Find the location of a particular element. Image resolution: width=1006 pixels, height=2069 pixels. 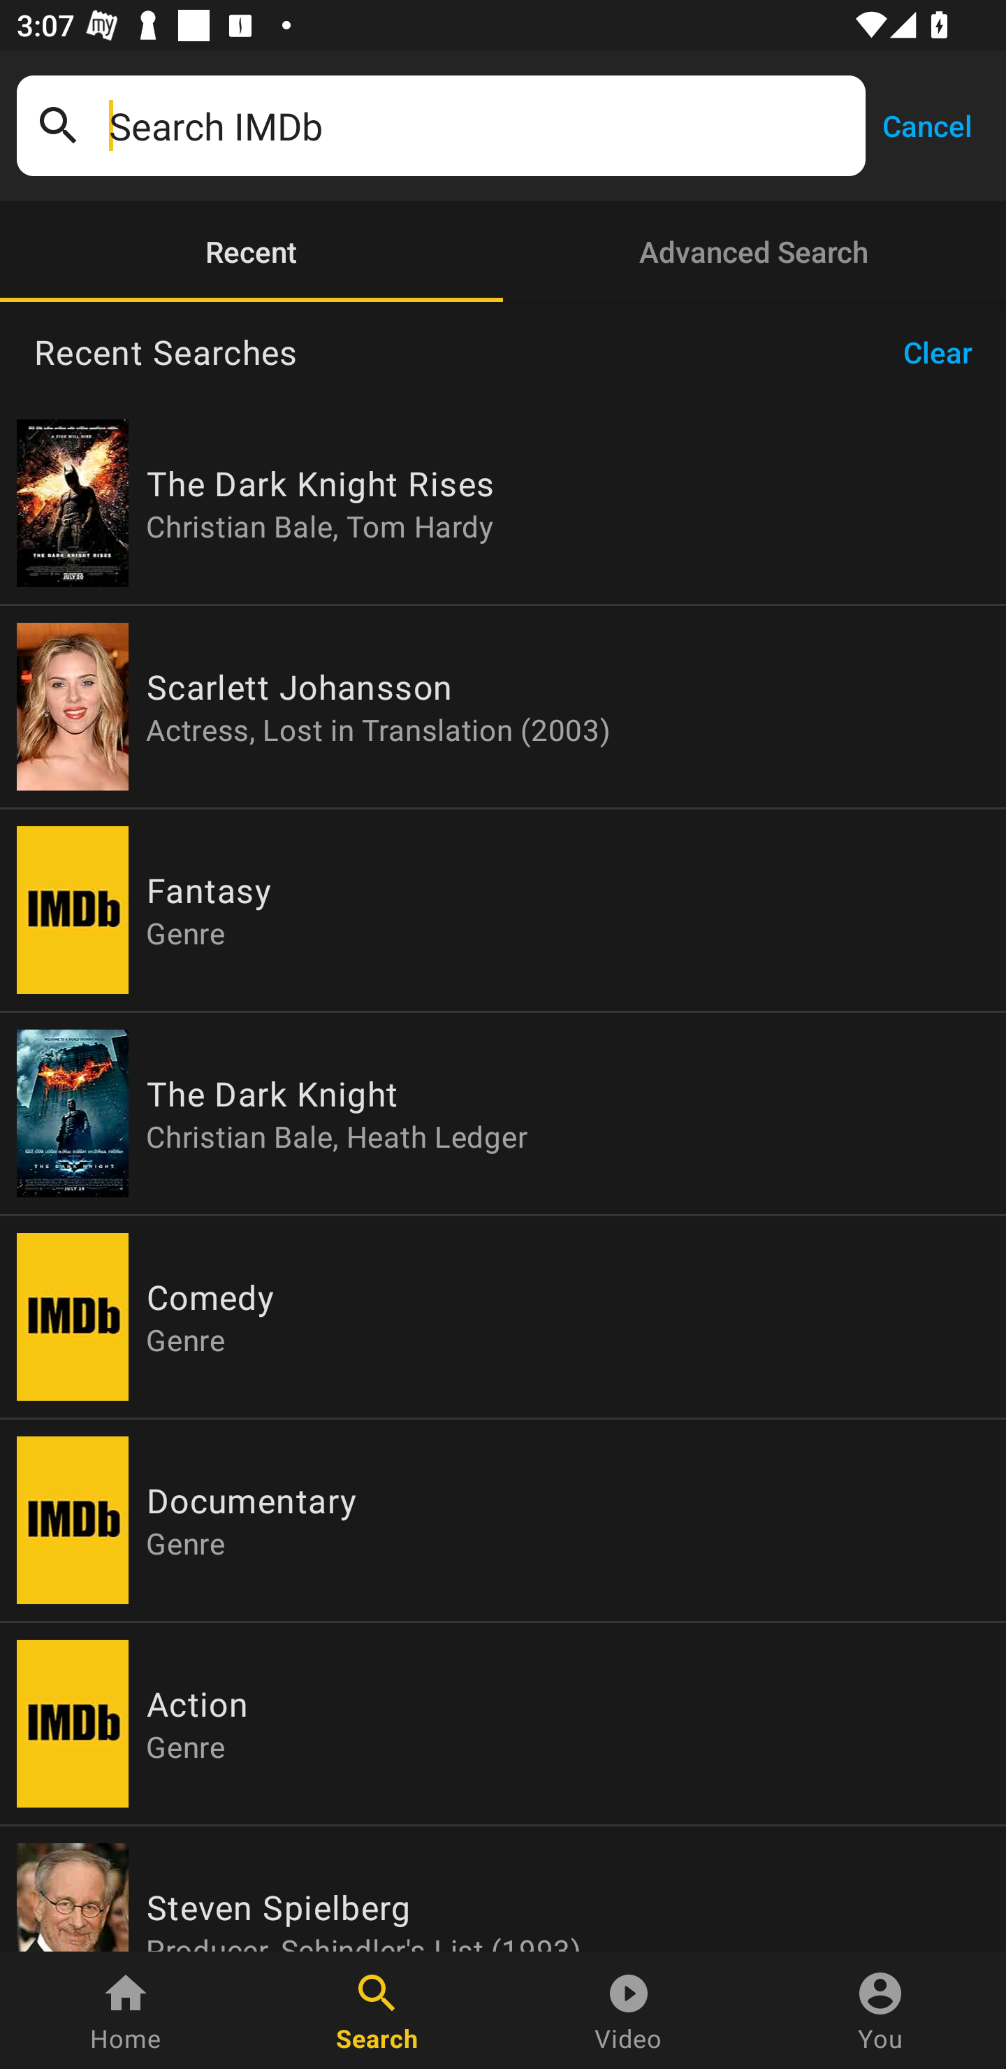

Search IMDb is located at coordinates (479, 126).